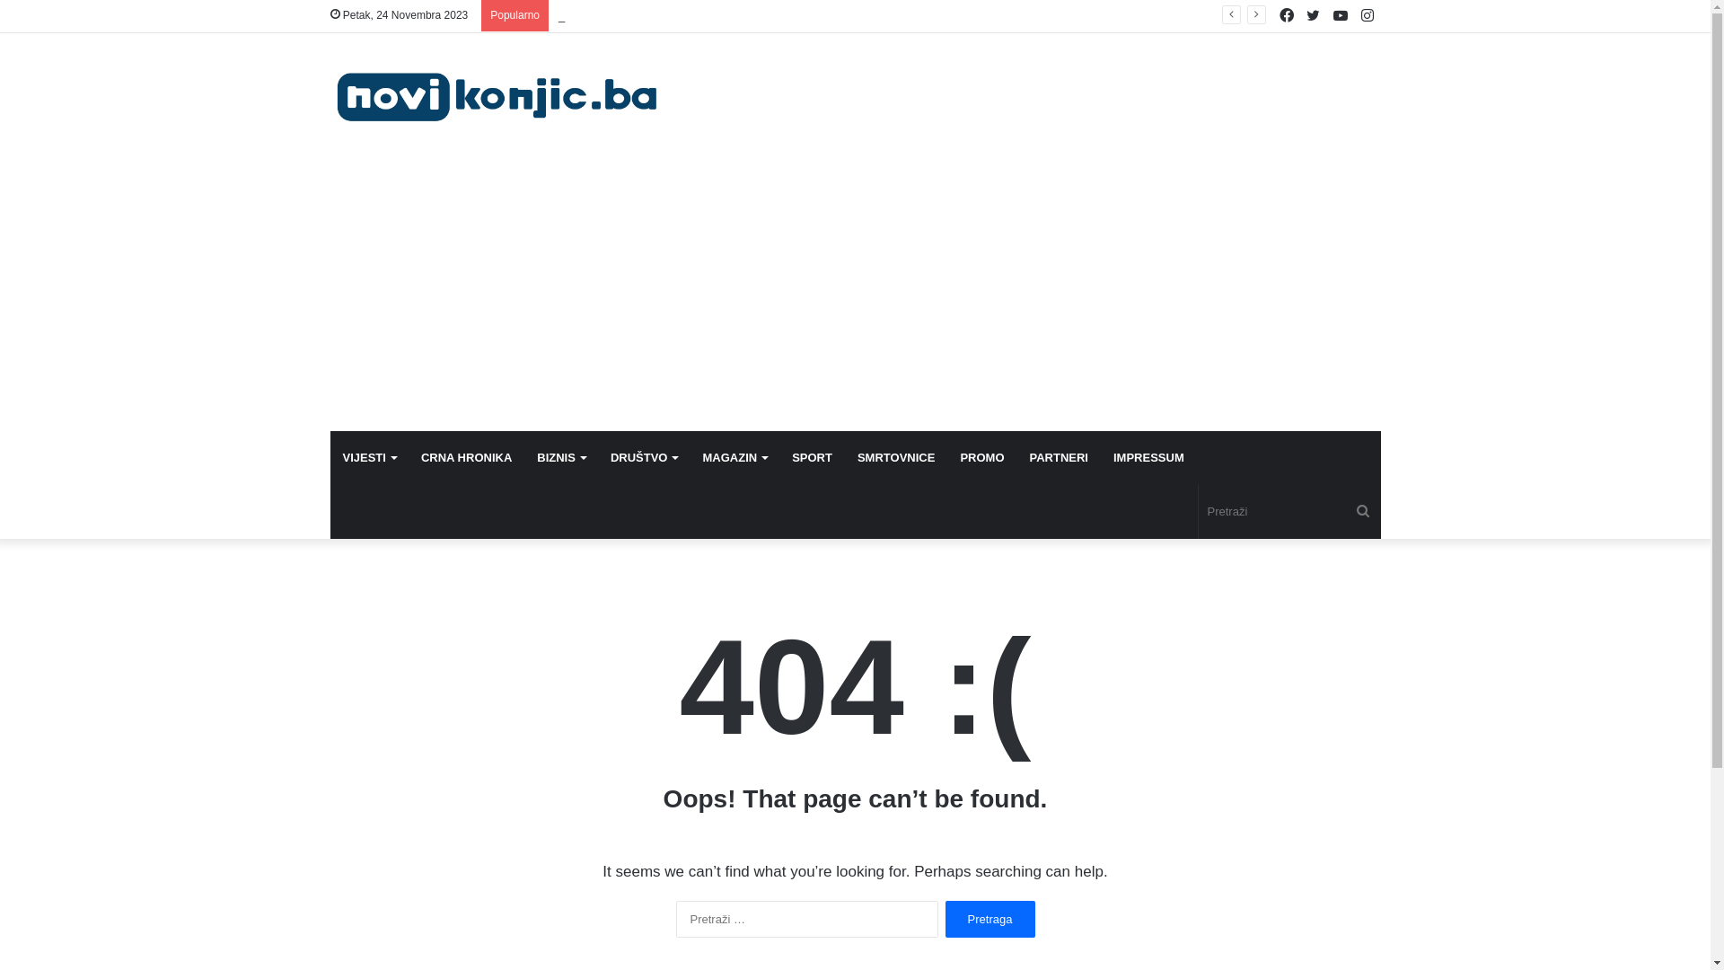 The image size is (1724, 970). What do you see at coordinates (1341, 16) in the screenshot?
I see `YouTube` at bounding box center [1341, 16].